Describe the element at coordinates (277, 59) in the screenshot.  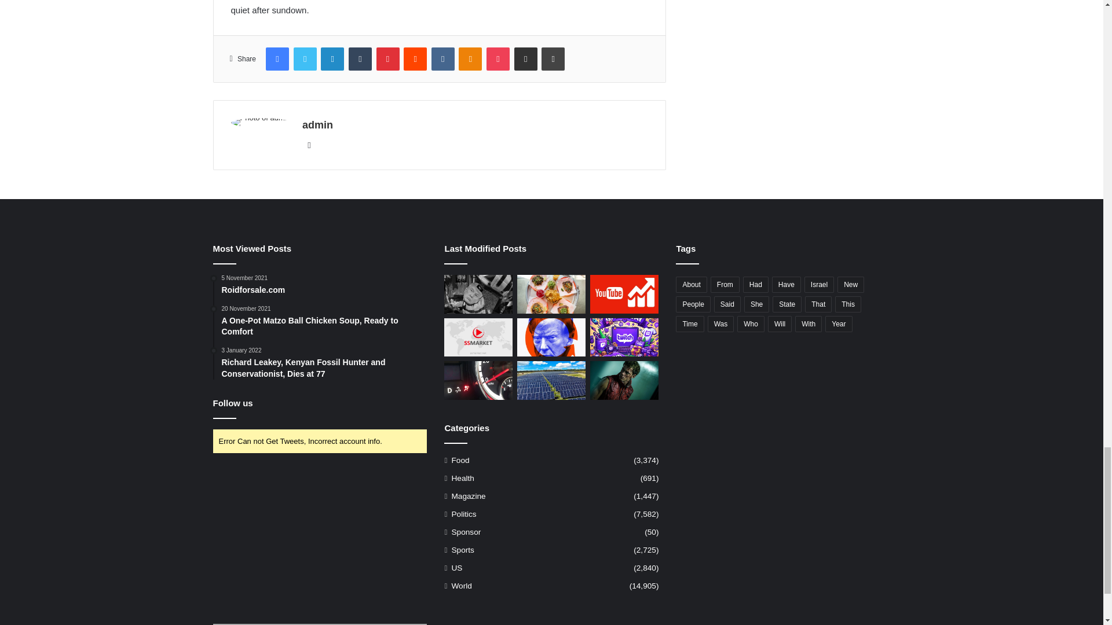
I see `Facebook` at that location.